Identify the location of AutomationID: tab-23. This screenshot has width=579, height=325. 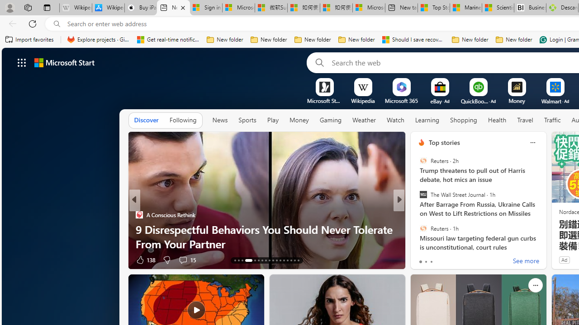
(276, 260).